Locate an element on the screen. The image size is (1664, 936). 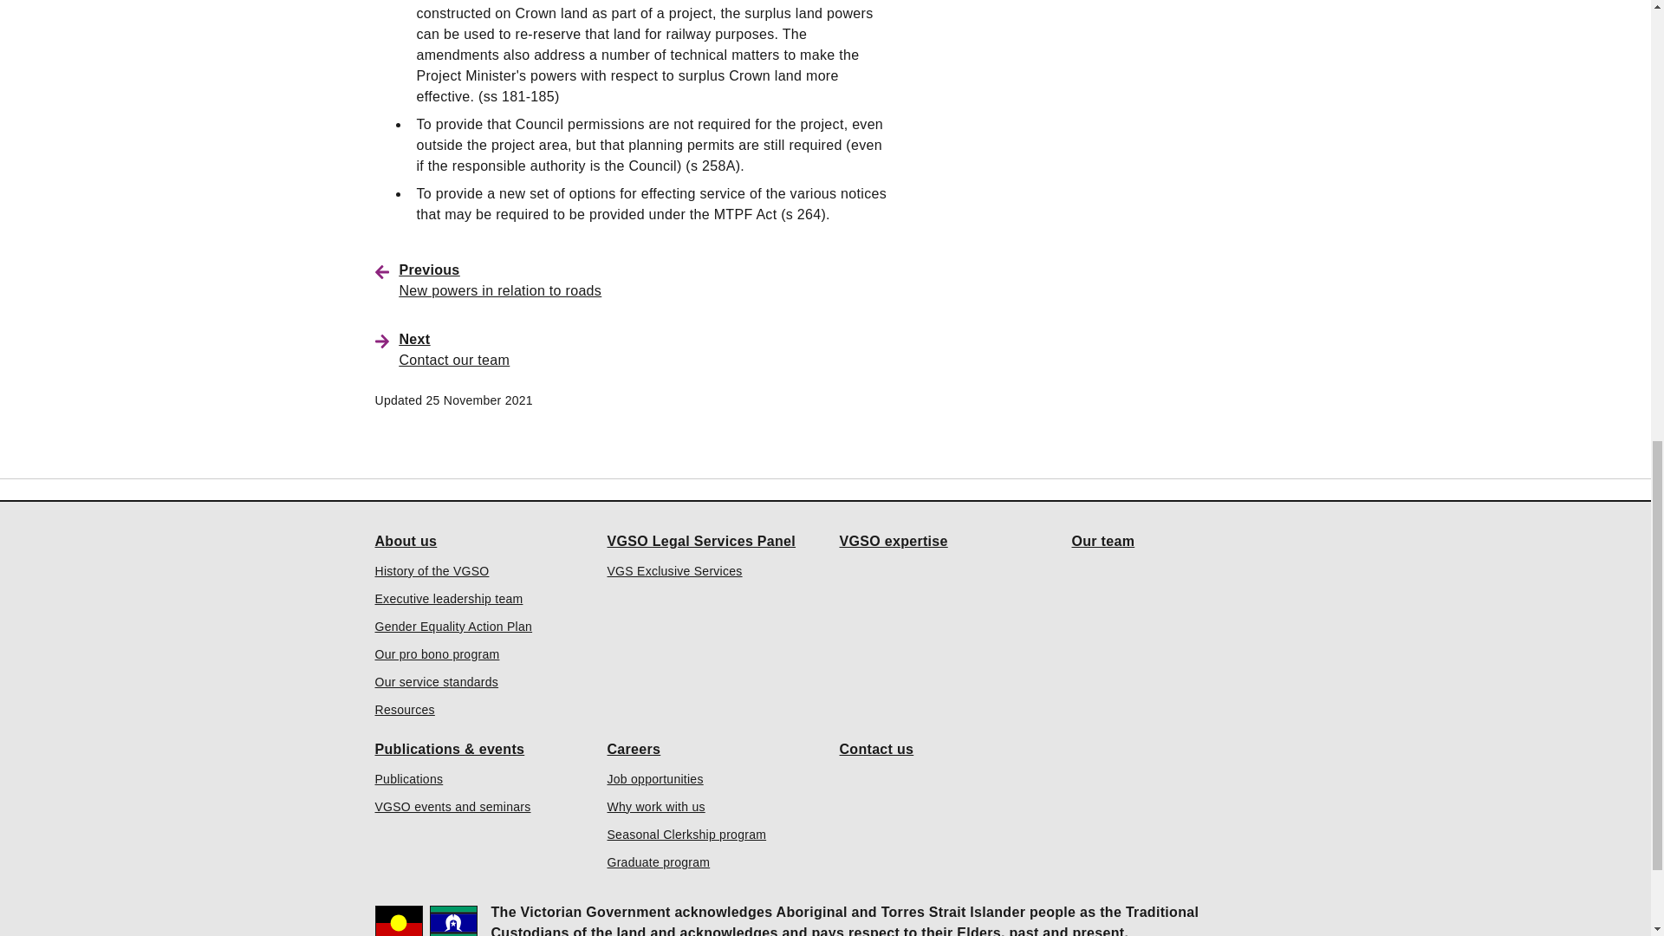
Resources is located at coordinates (404, 709).